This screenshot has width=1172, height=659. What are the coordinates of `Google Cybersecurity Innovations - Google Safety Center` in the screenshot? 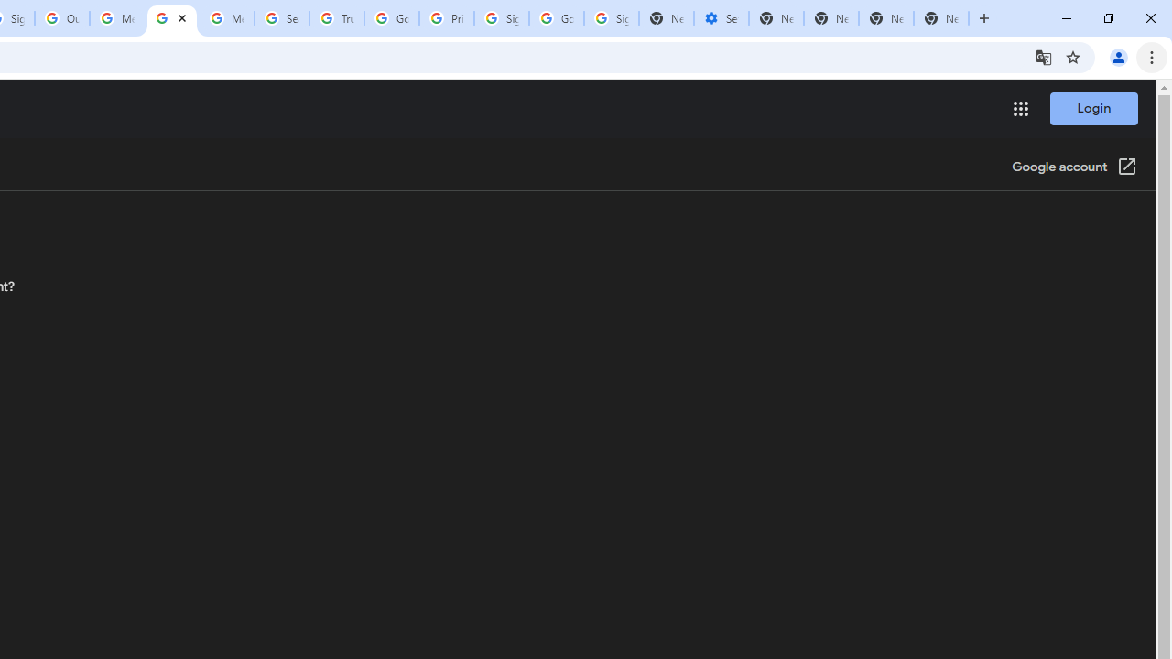 It's located at (557, 18).